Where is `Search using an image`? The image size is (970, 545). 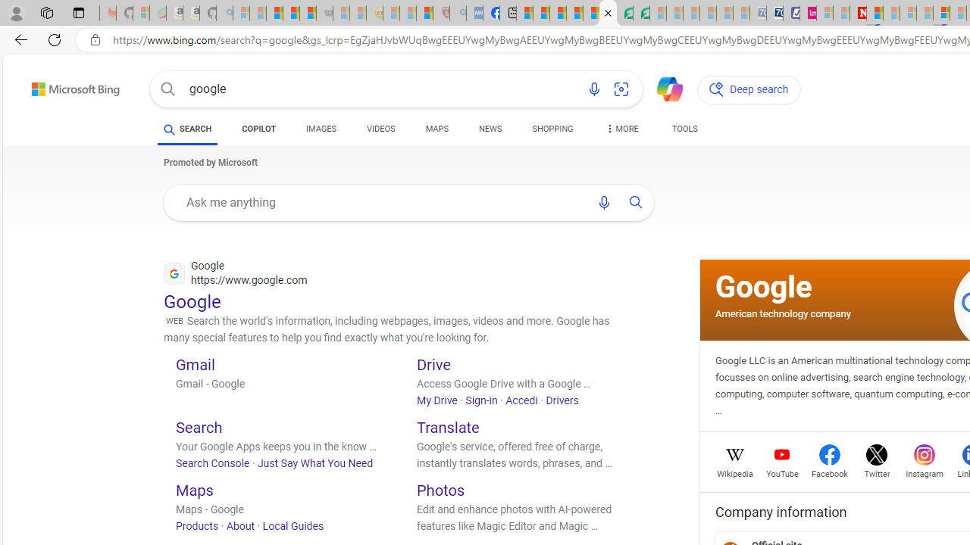 Search using an image is located at coordinates (621, 89).